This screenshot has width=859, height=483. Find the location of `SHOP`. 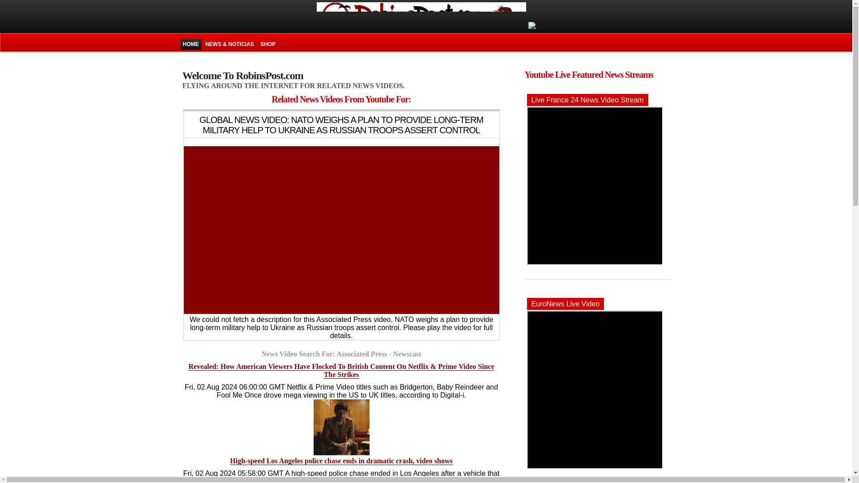

SHOP is located at coordinates (268, 44).